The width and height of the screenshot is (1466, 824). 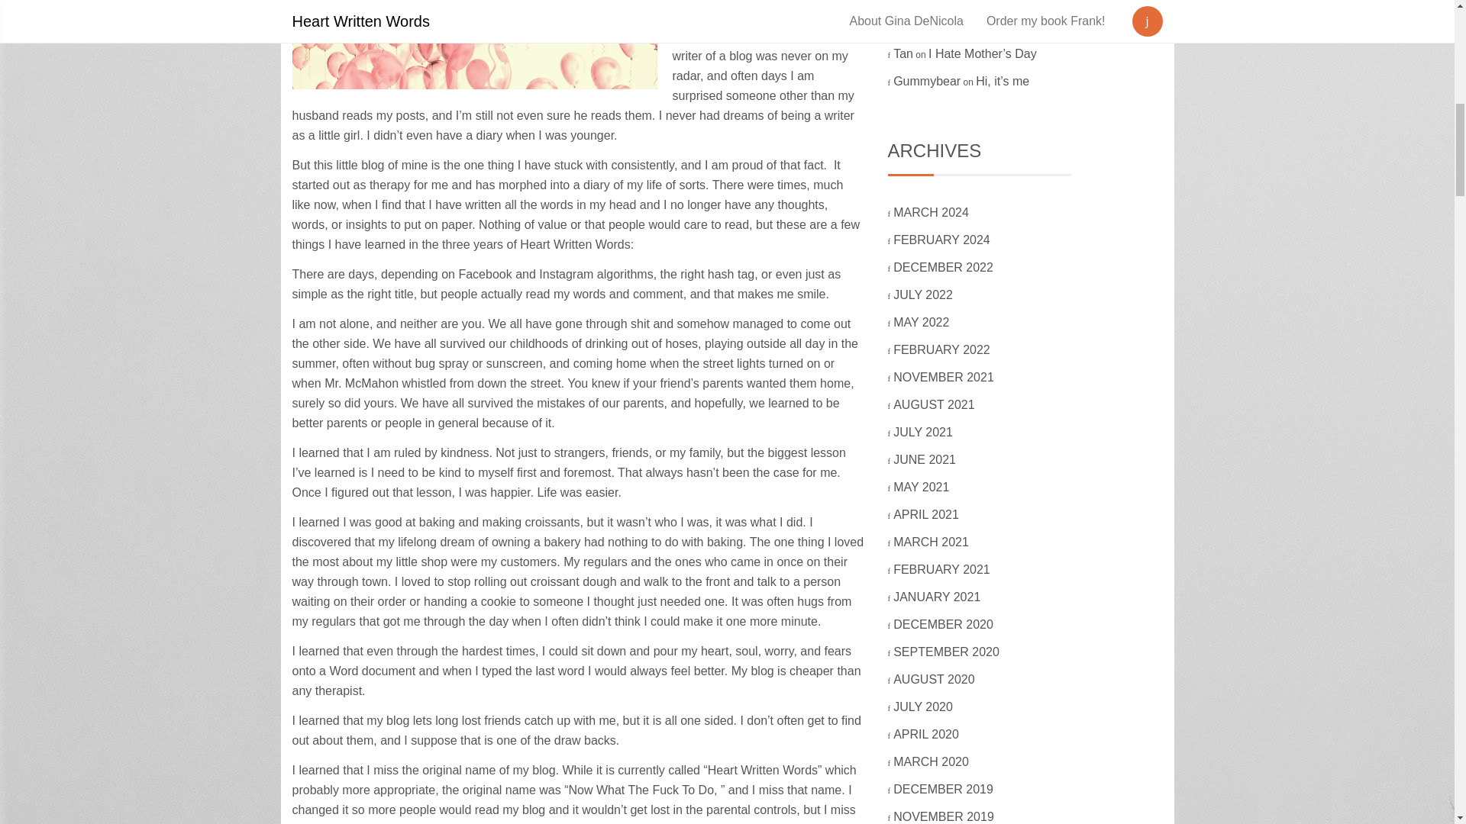 I want to click on FEBRUARY 2022, so click(x=942, y=349).